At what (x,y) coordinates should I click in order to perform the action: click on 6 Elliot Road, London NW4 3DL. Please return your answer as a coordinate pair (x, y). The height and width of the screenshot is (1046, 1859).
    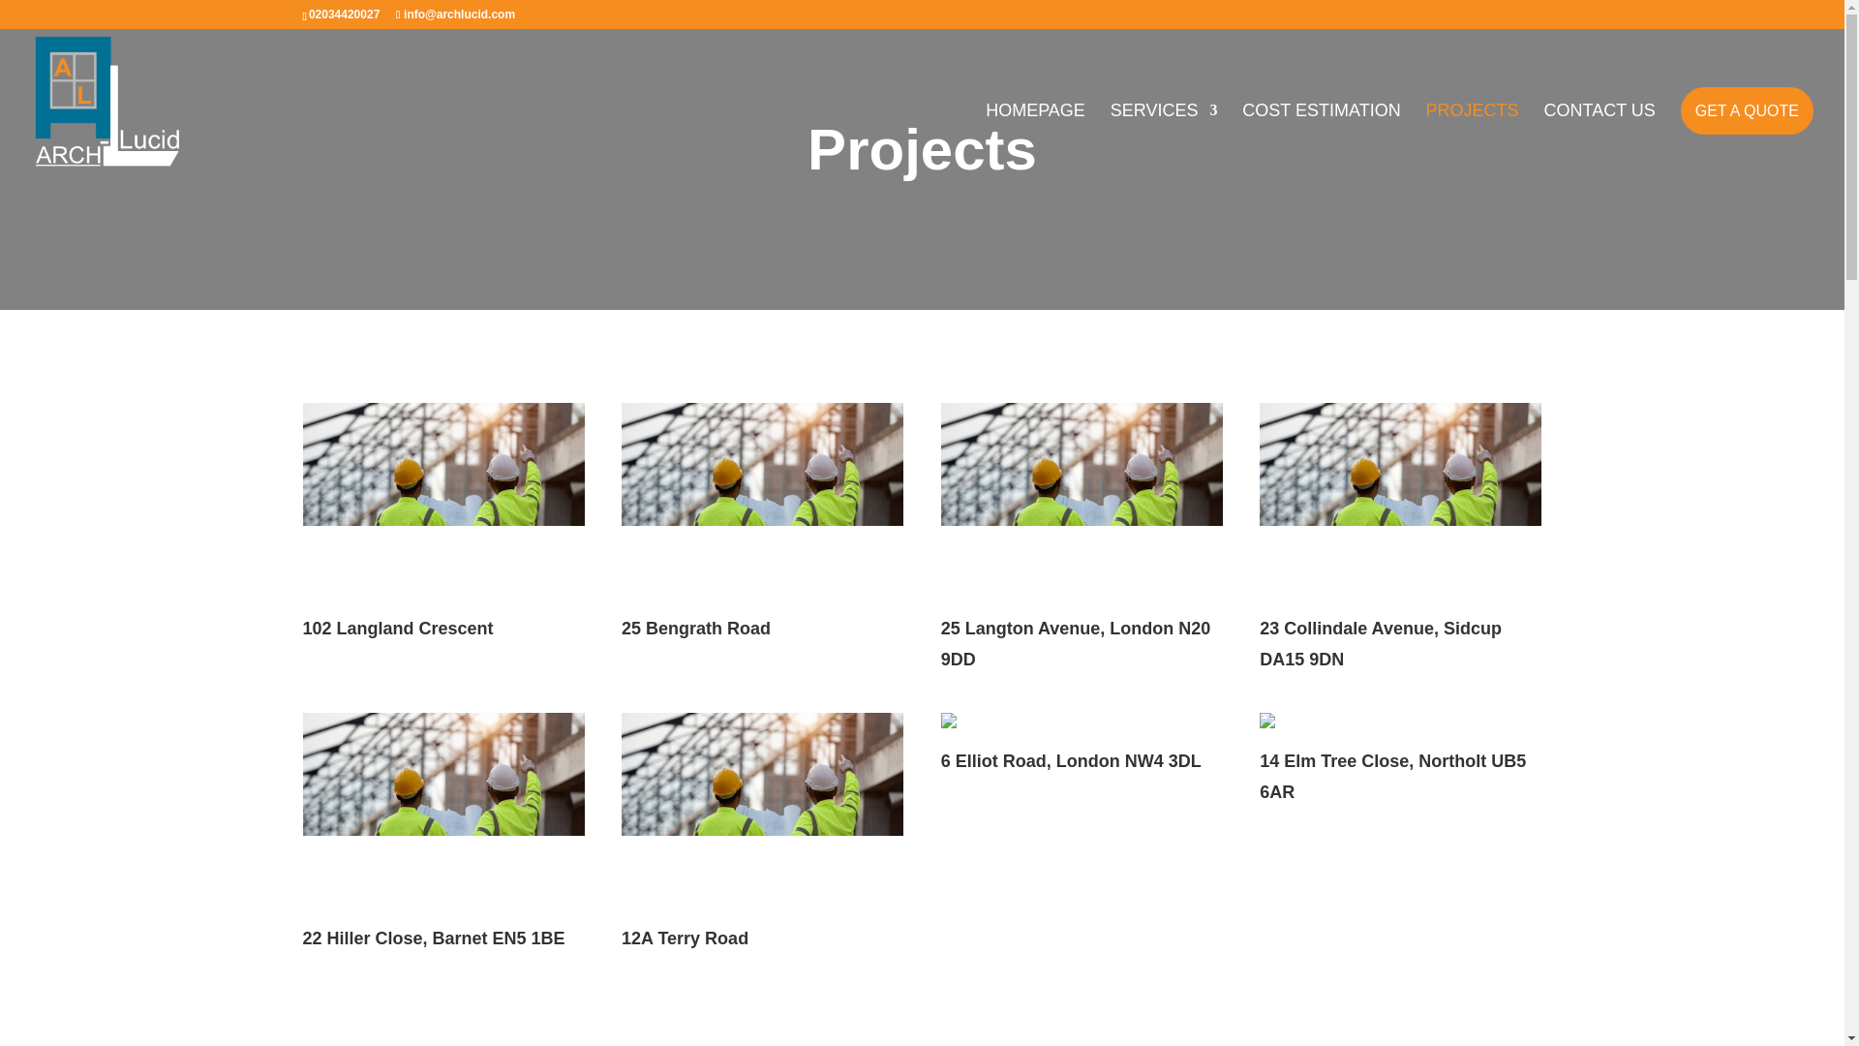
    Looking at the image, I should click on (1071, 761).